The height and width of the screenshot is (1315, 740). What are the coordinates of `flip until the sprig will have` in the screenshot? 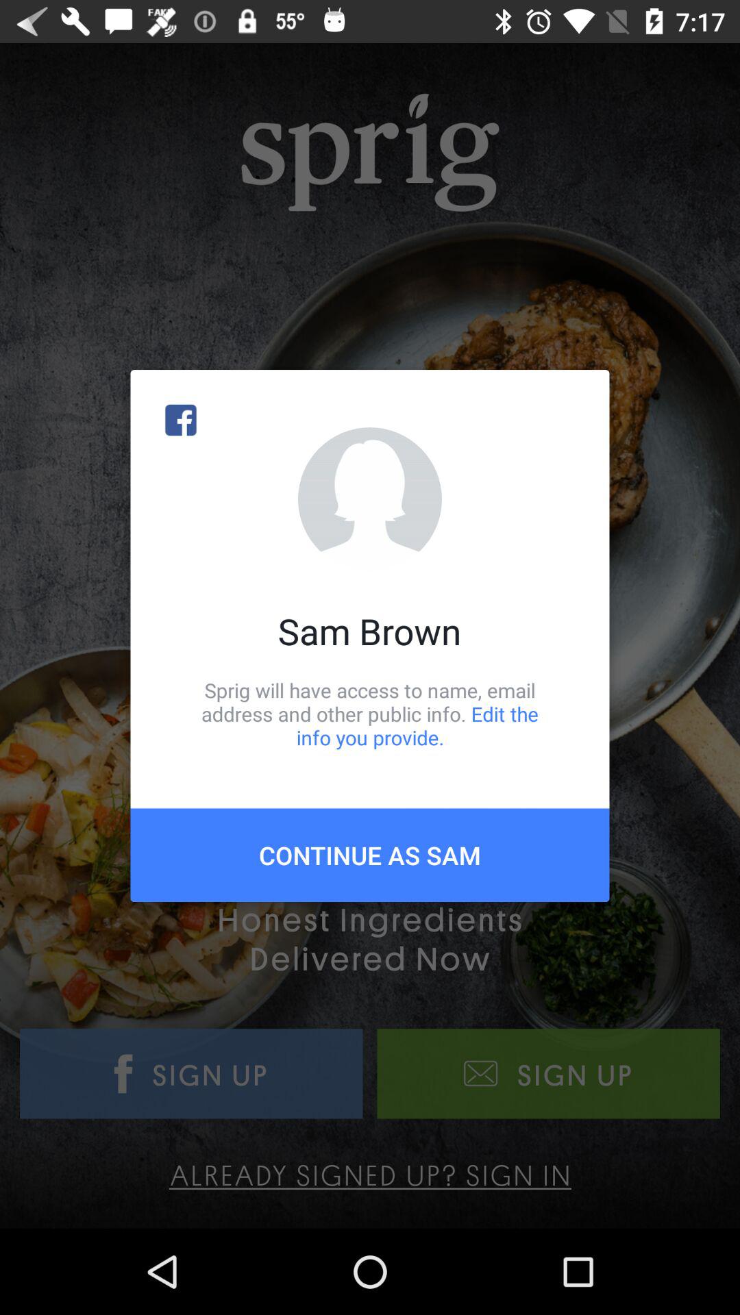 It's located at (370, 714).